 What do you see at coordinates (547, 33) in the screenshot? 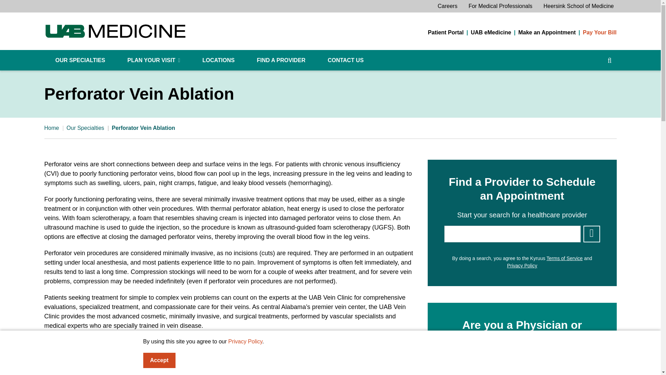
I see `Make an Appointment` at bounding box center [547, 33].